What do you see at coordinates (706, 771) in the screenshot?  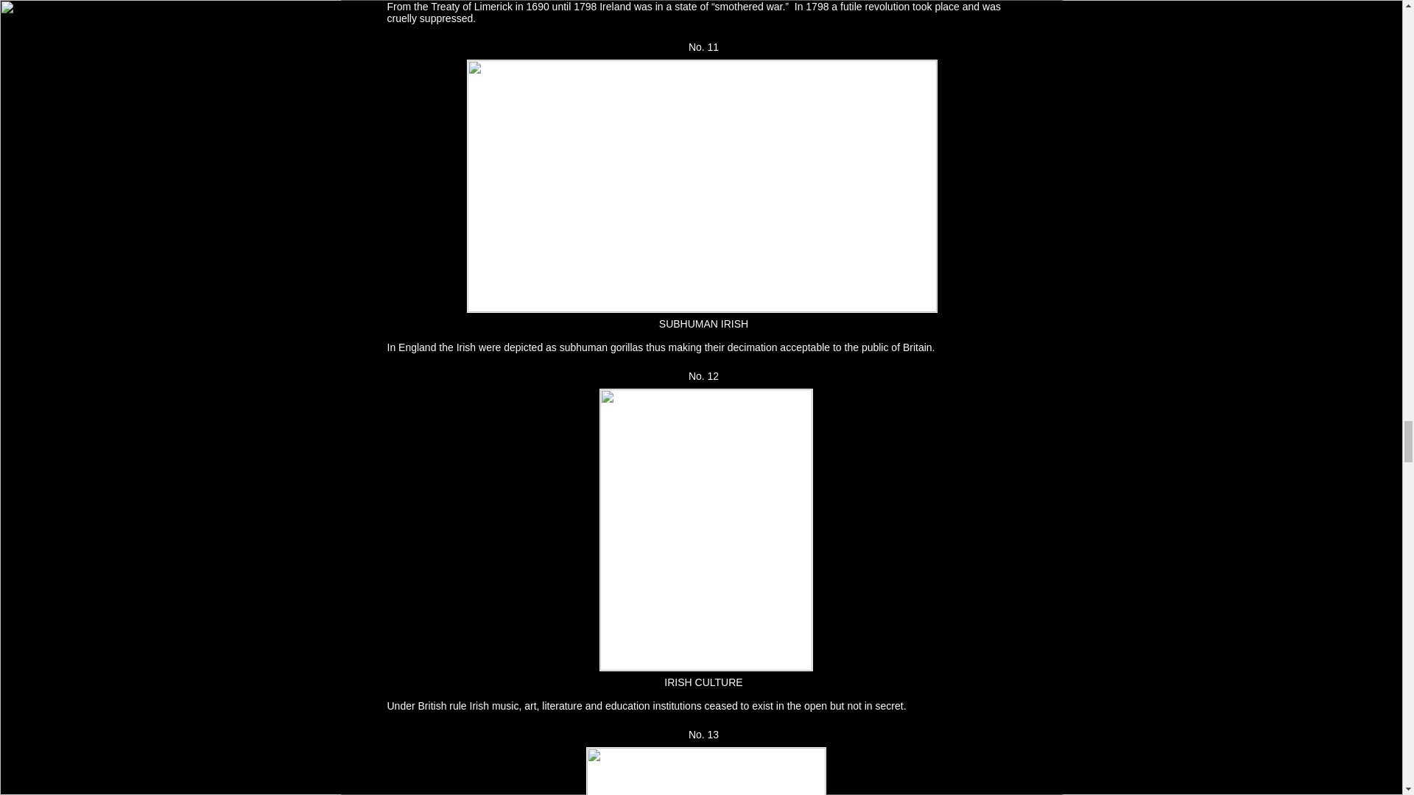 I see `IMG-Chapter9N.jpg` at bounding box center [706, 771].